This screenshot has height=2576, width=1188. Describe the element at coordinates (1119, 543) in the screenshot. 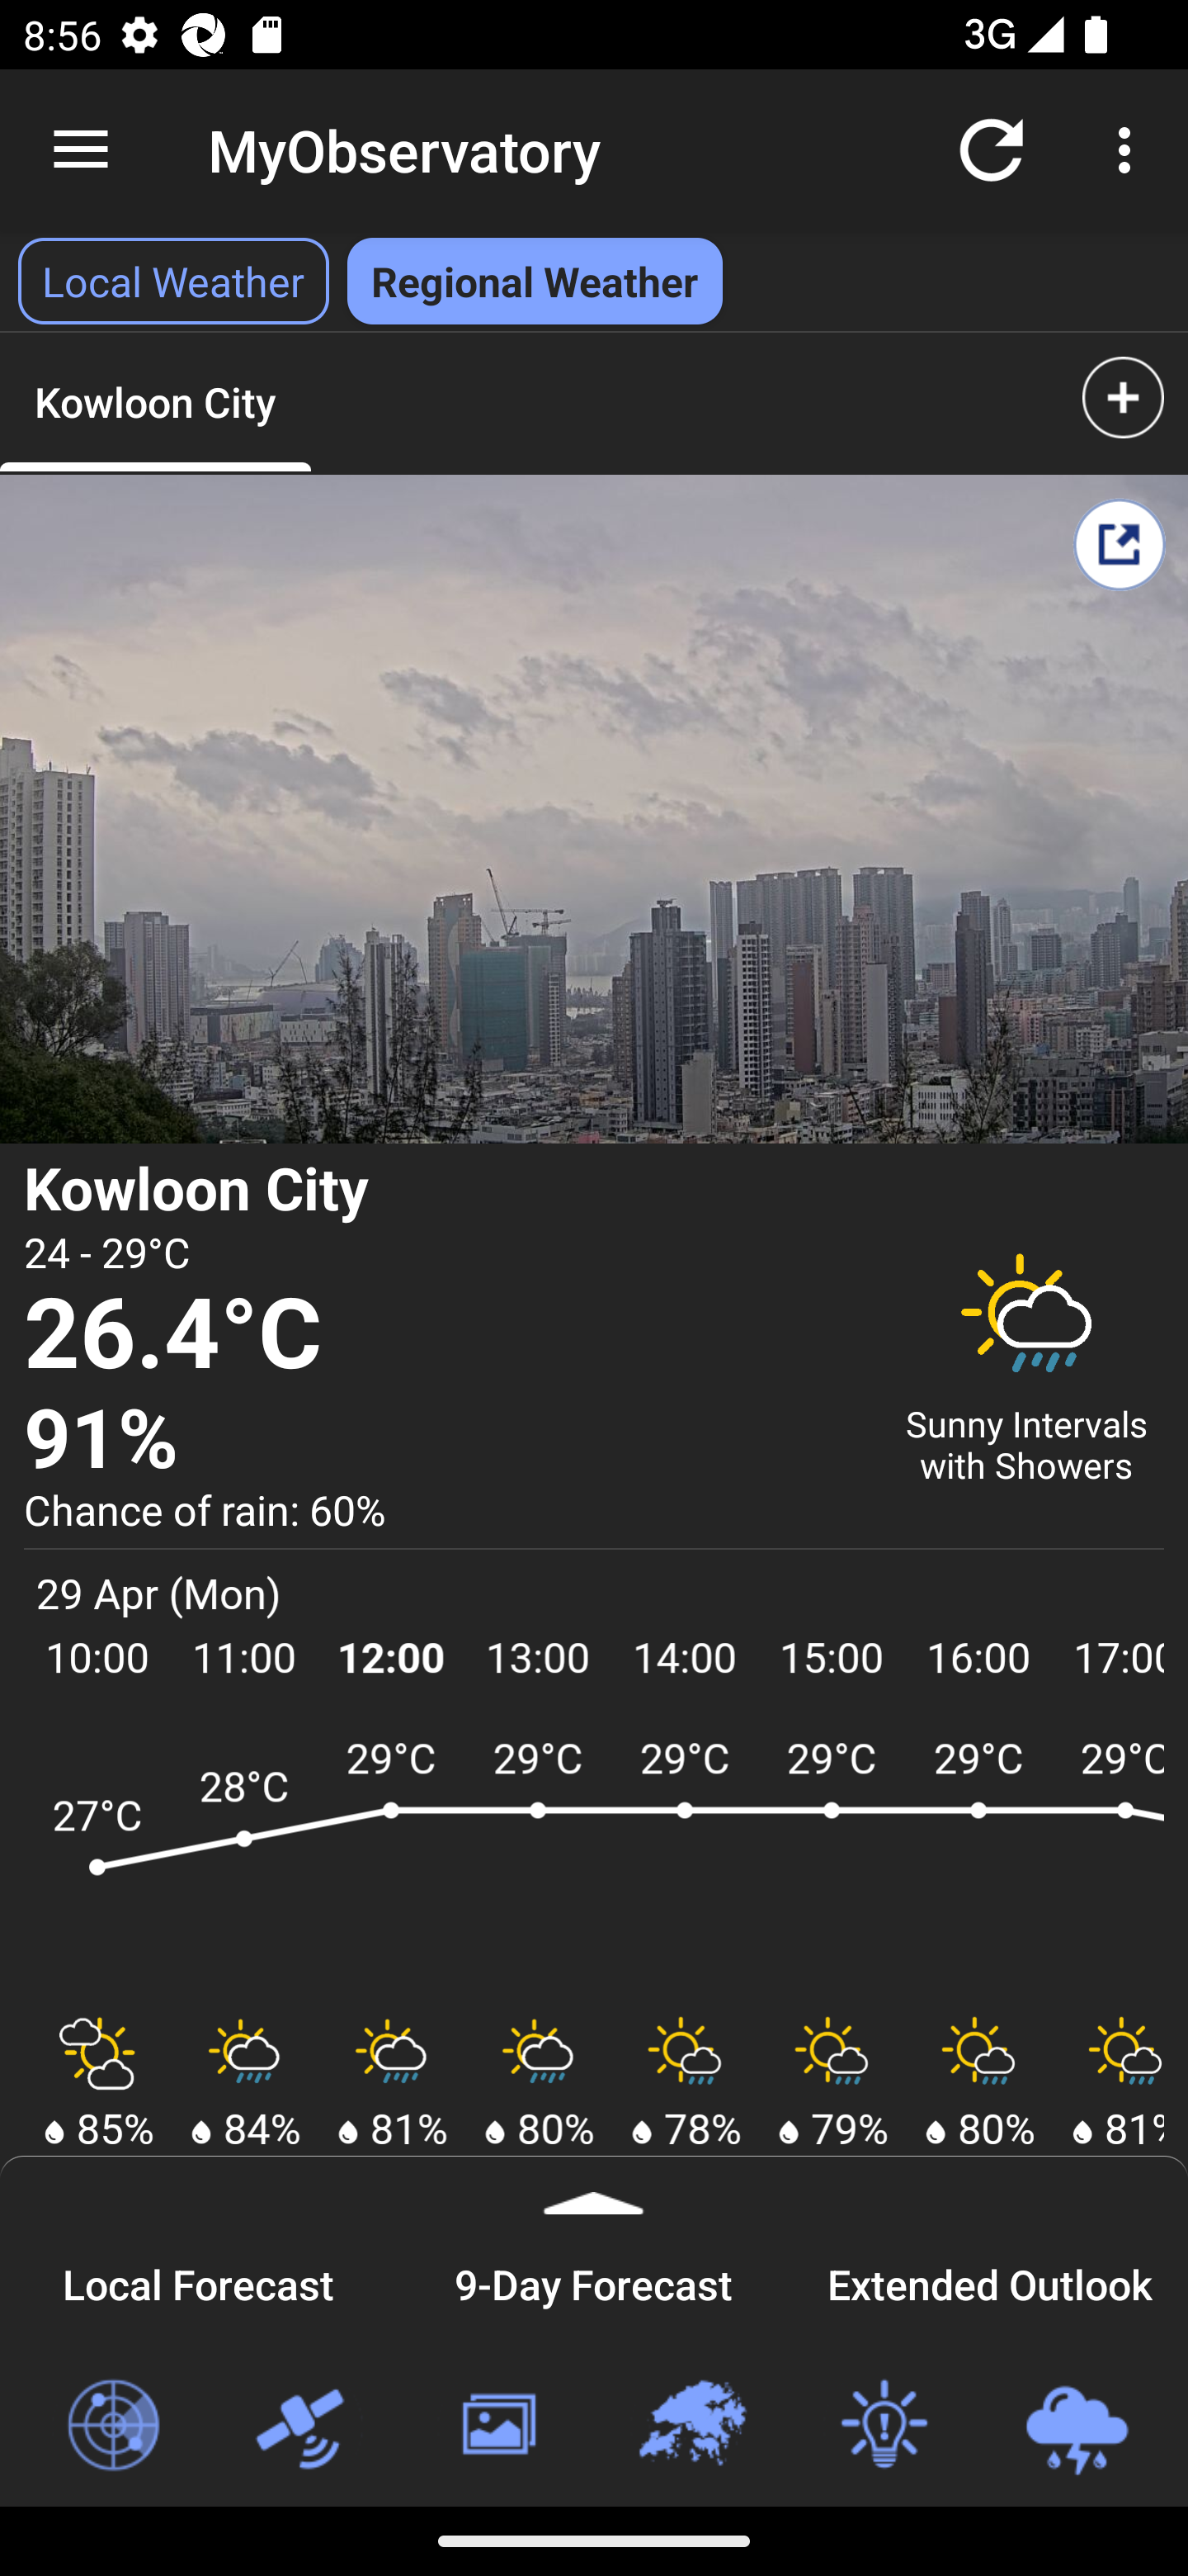

I see `Share My Weather Report` at that location.